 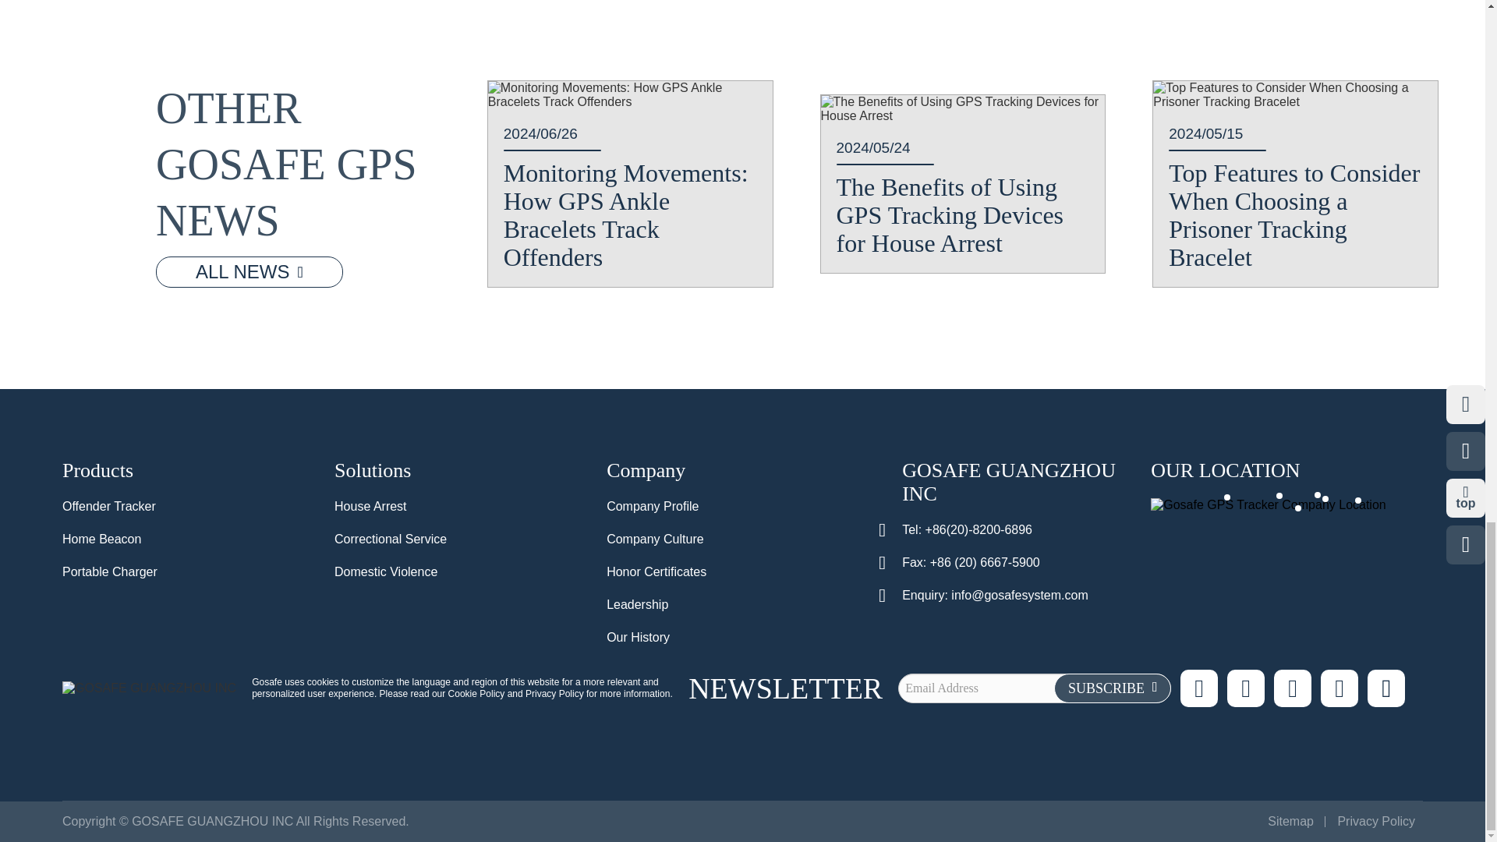 What do you see at coordinates (962, 109) in the screenshot?
I see `The Benefits of Using GPS Tracking Devices for House Arrest` at bounding box center [962, 109].